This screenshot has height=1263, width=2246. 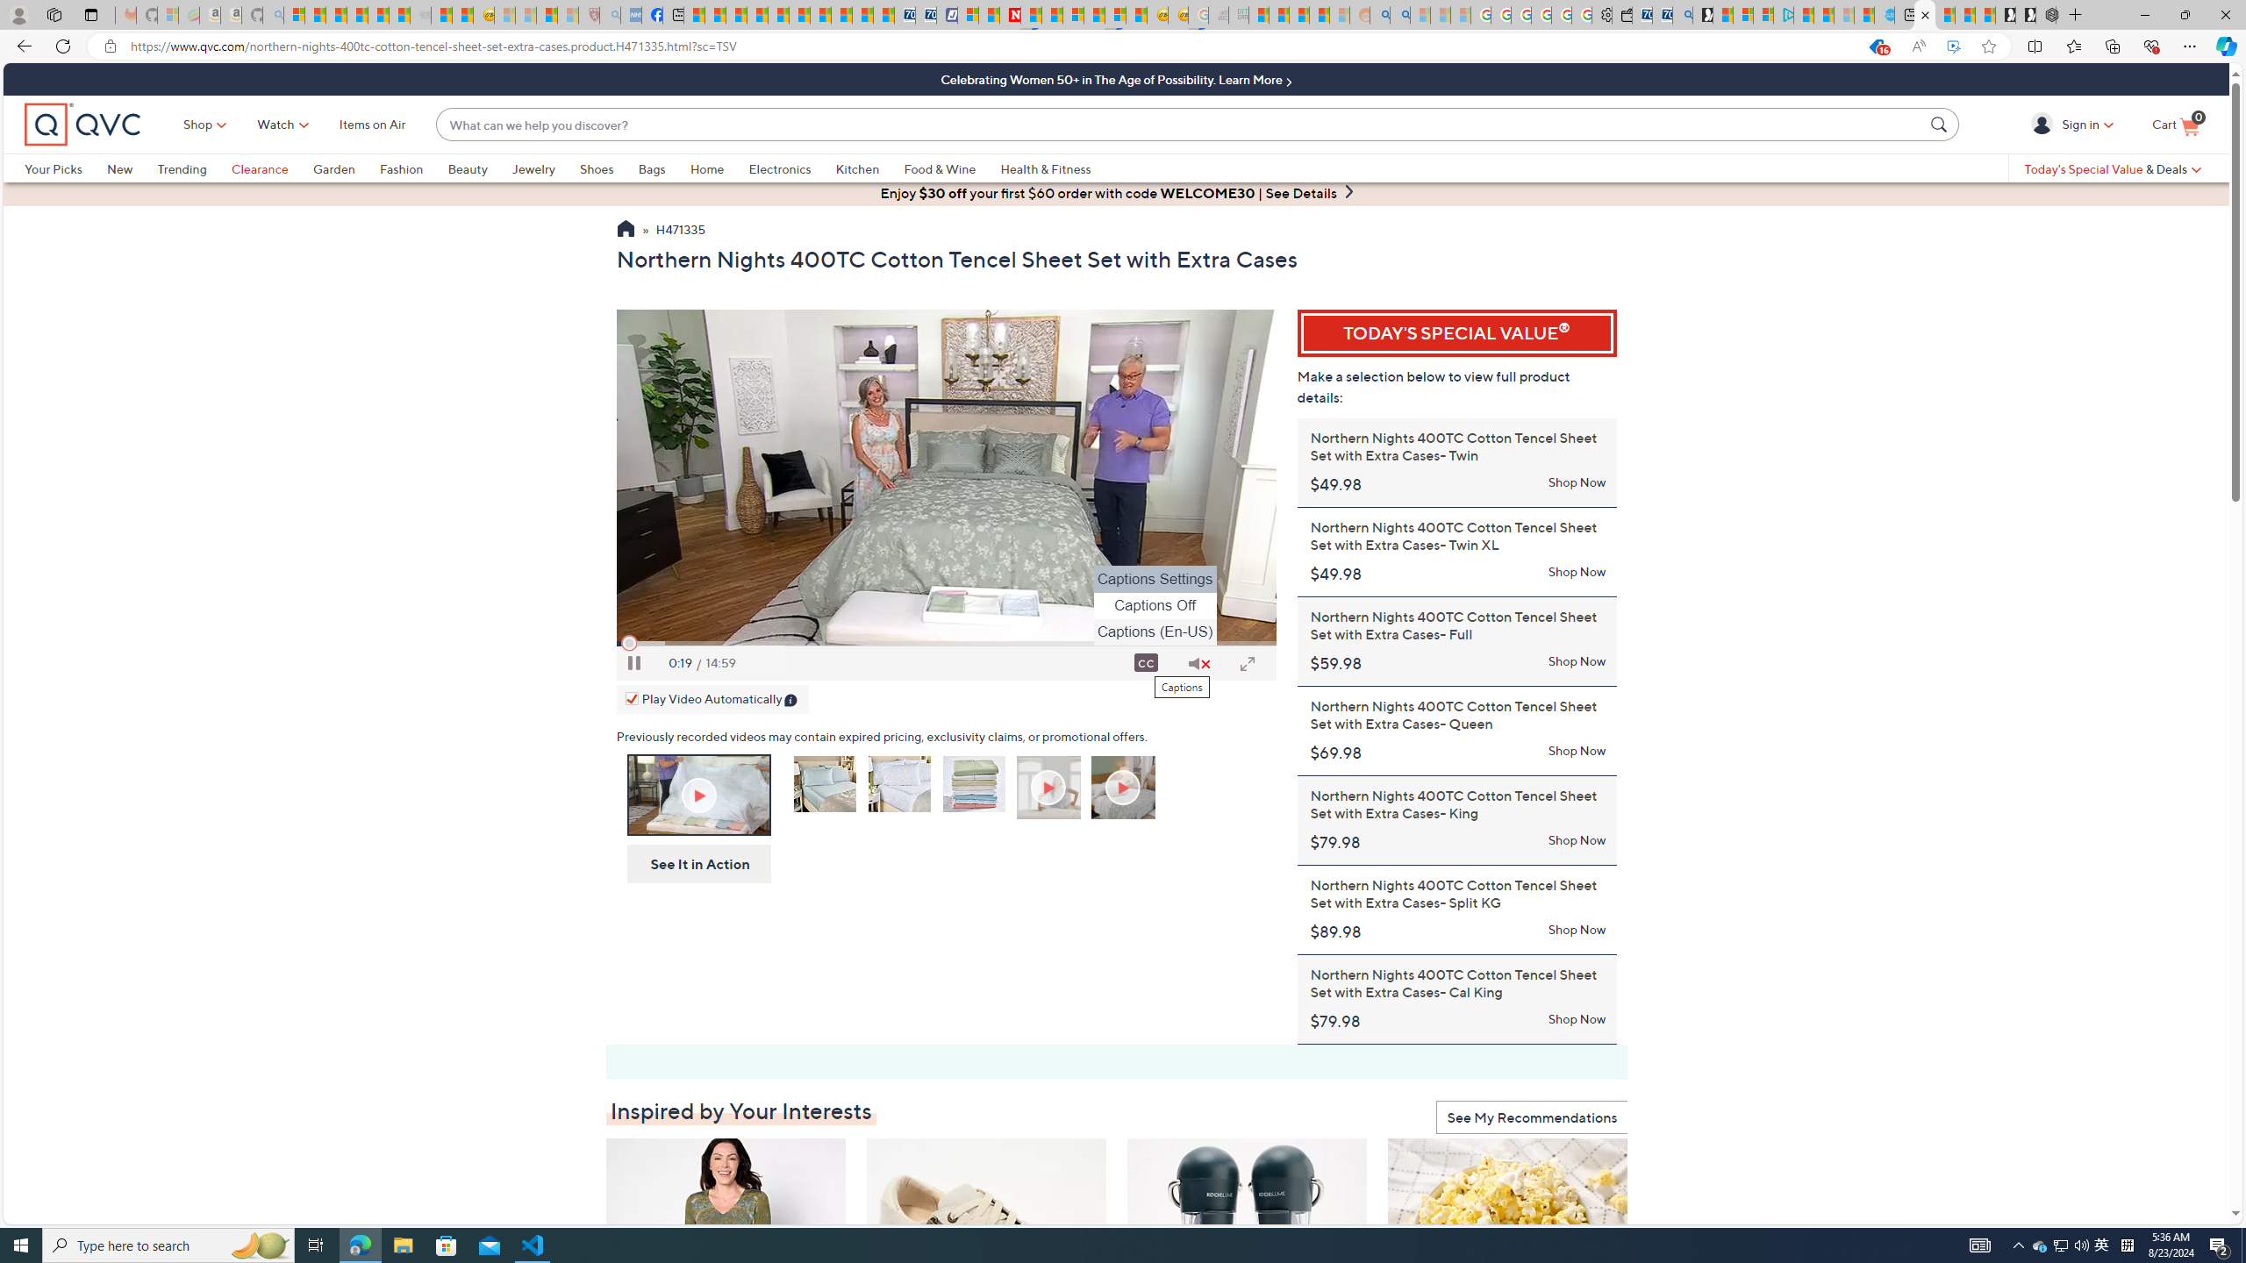 What do you see at coordinates (756, 15) in the screenshot?
I see `Climate Damage Becomes Too Severe To Reverse` at bounding box center [756, 15].